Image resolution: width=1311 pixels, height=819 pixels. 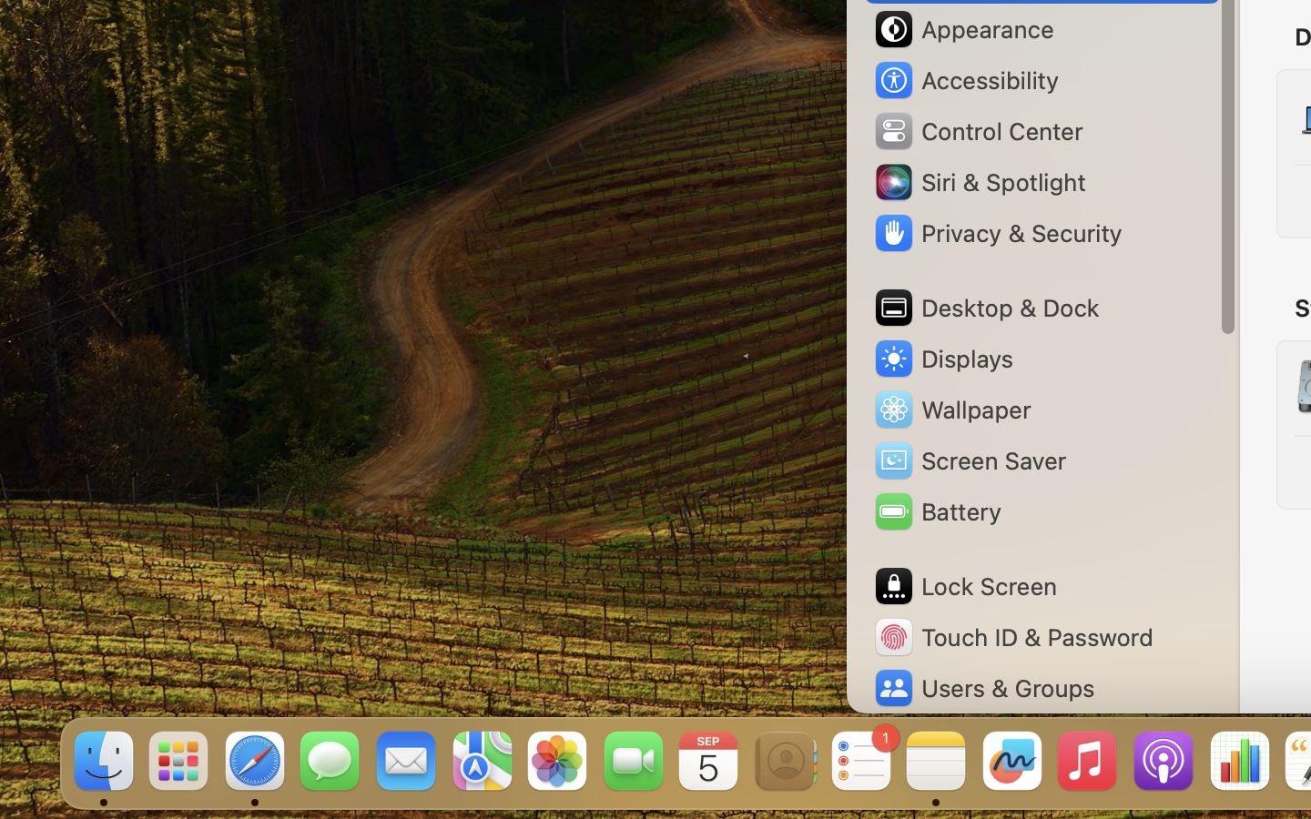 What do you see at coordinates (965, 586) in the screenshot?
I see `Lock Screen` at bounding box center [965, 586].